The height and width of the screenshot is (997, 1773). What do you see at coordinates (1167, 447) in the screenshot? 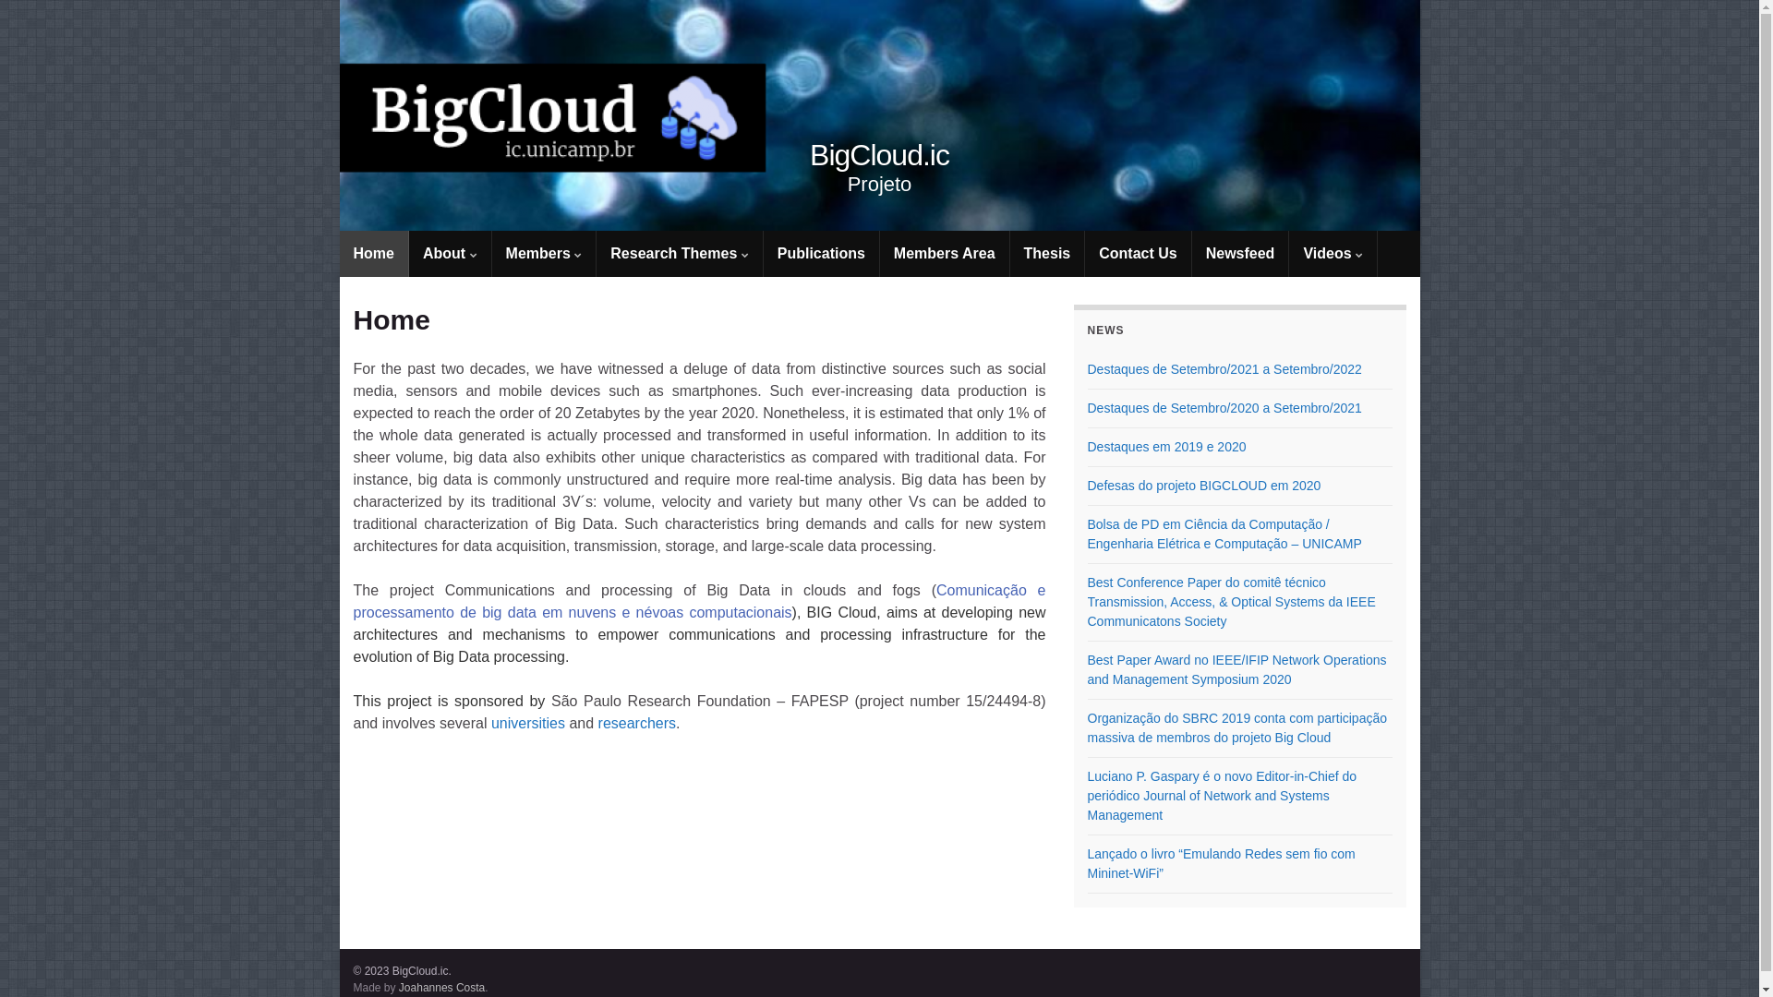
I see `Destaques em 2019 e 2020` at bounding box center [1167, 447].